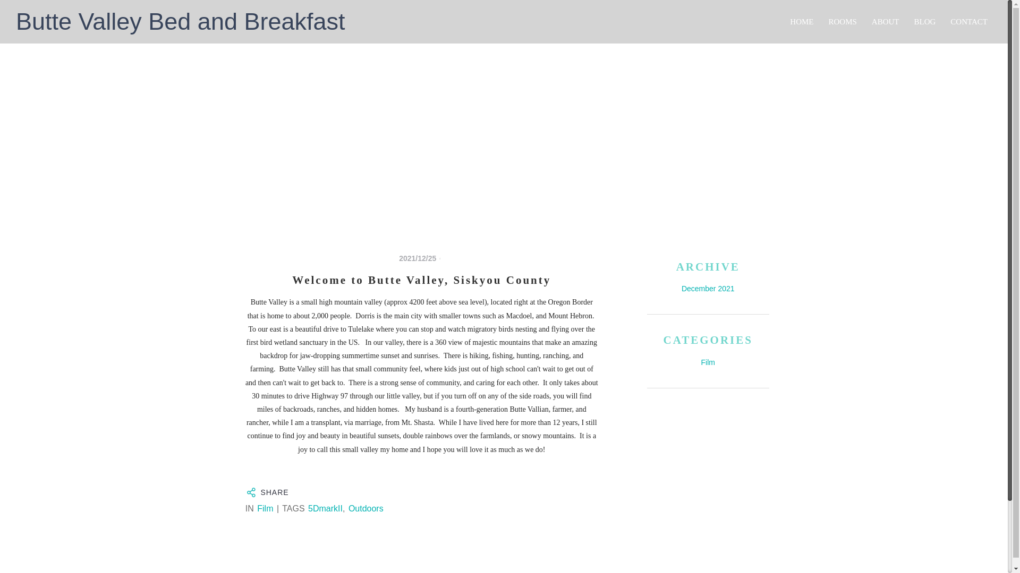 The height and width of the screenshot is (573, 1020). What do you see at coordinates (925, 21) in the screenshot?
I see `BLOG` at bounding box center [925, 21].